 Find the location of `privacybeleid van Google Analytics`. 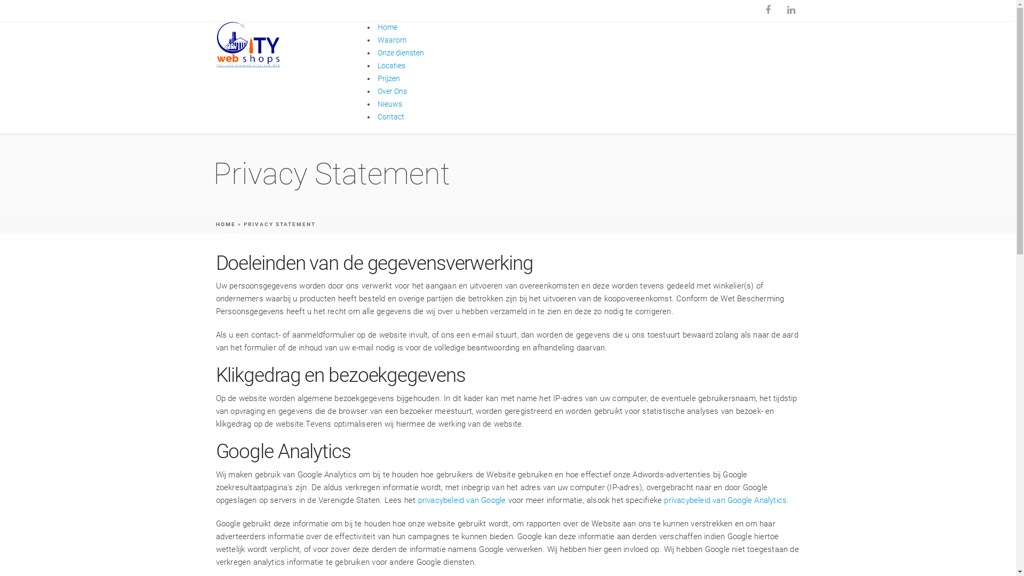

privacybeleid van Google Analytics is located at coordinates (725, 500).